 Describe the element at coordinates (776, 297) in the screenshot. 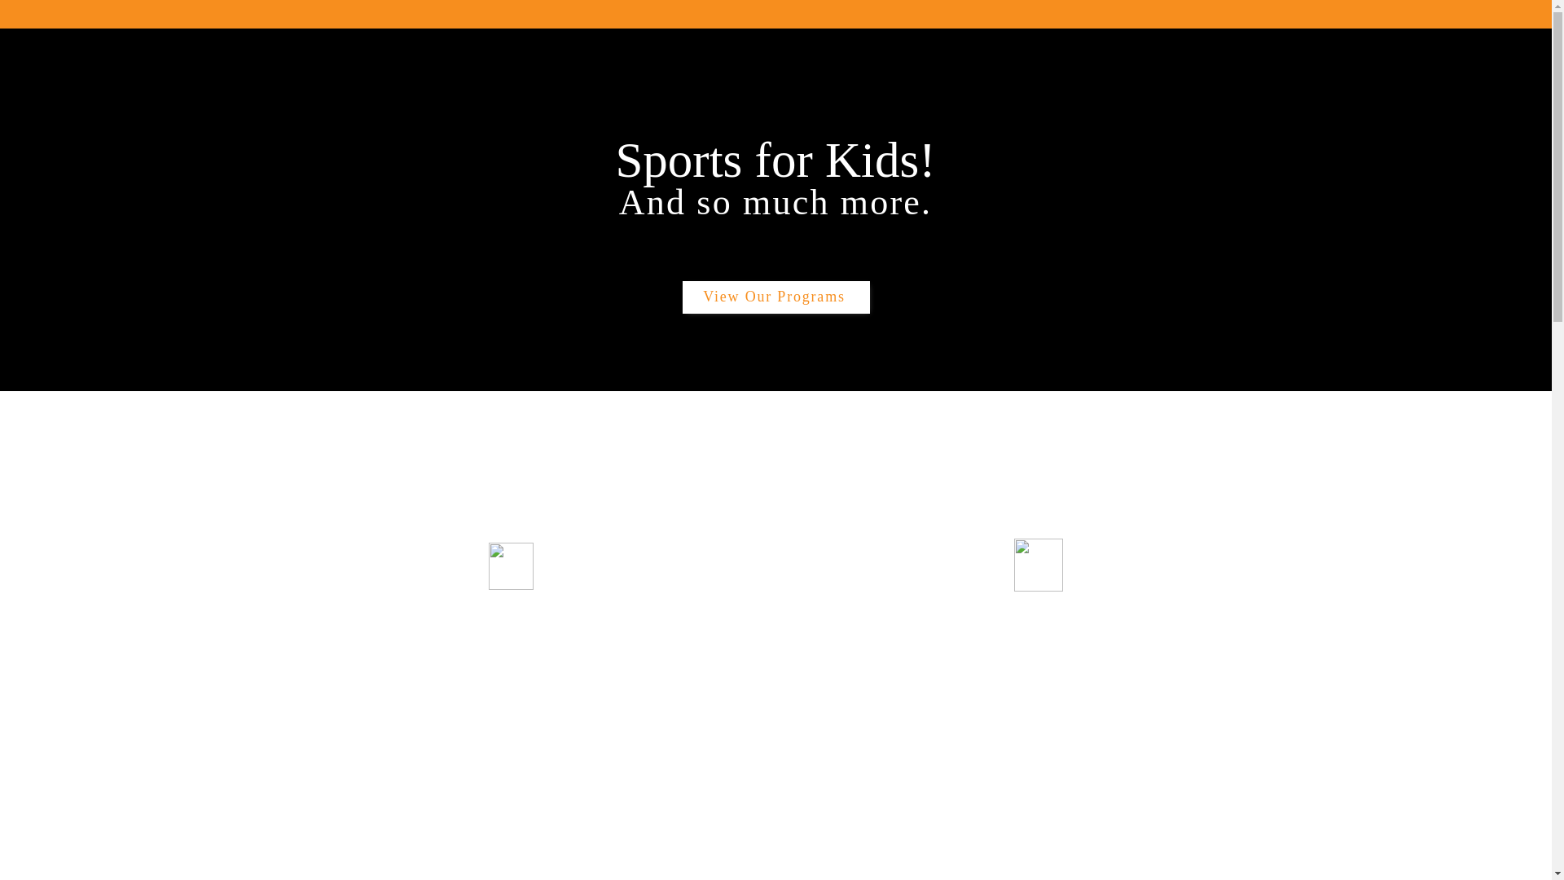

I see `View Our Programs` at that location.